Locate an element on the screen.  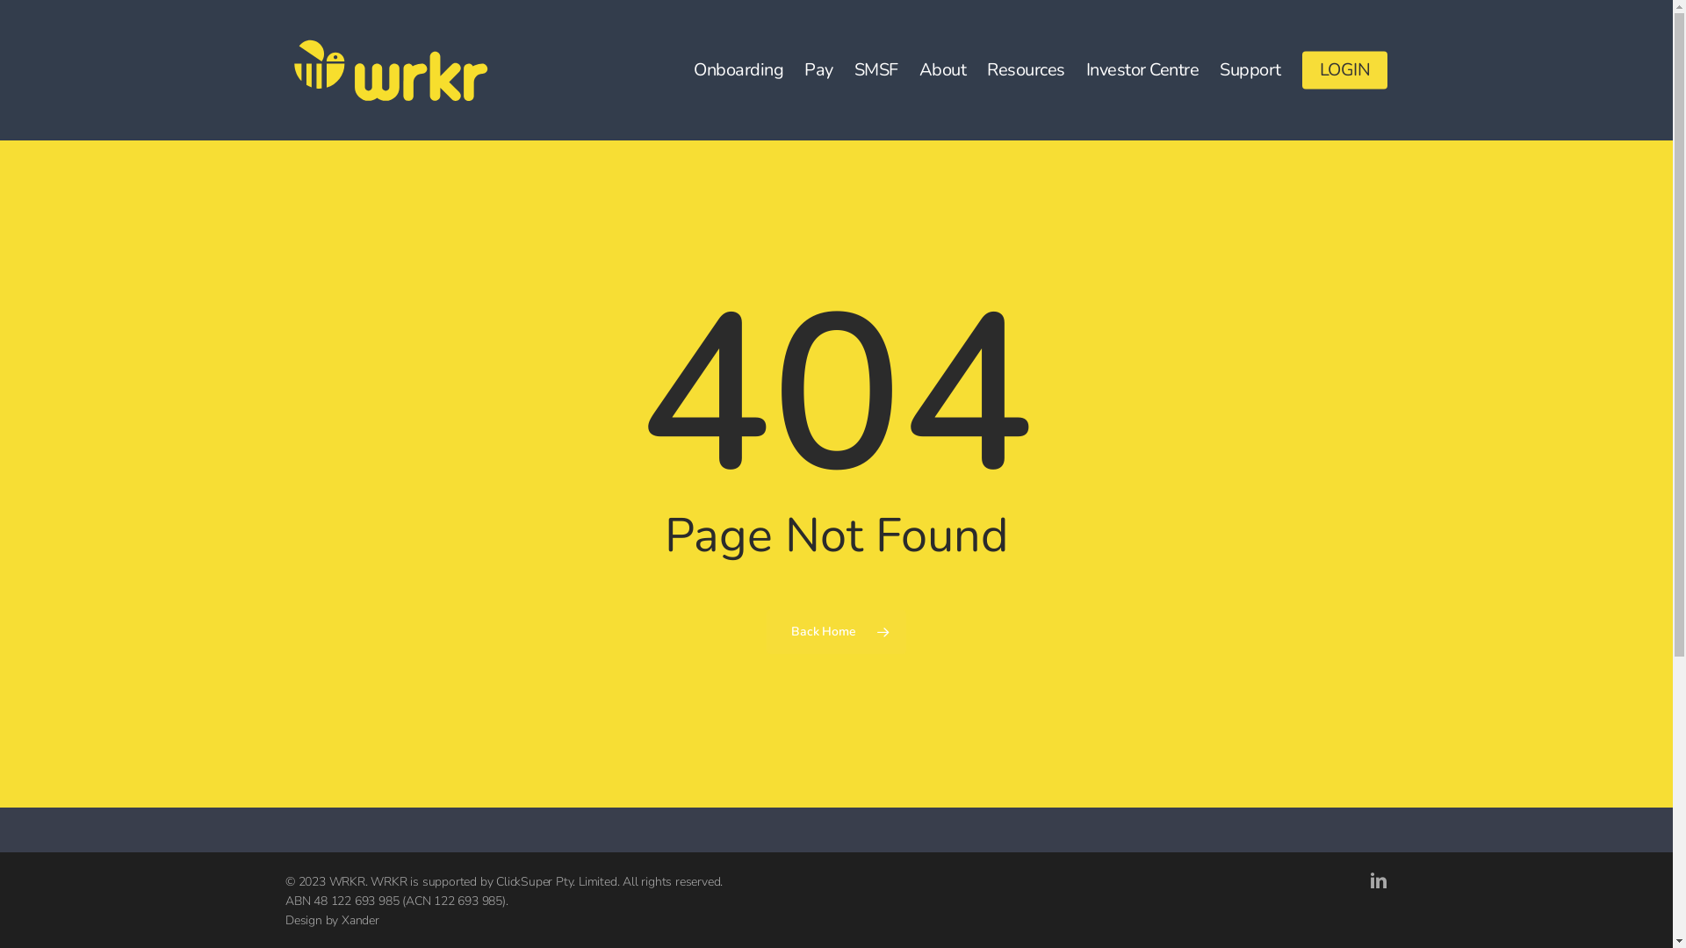
Onboarding is located at coordinates (739, 70).